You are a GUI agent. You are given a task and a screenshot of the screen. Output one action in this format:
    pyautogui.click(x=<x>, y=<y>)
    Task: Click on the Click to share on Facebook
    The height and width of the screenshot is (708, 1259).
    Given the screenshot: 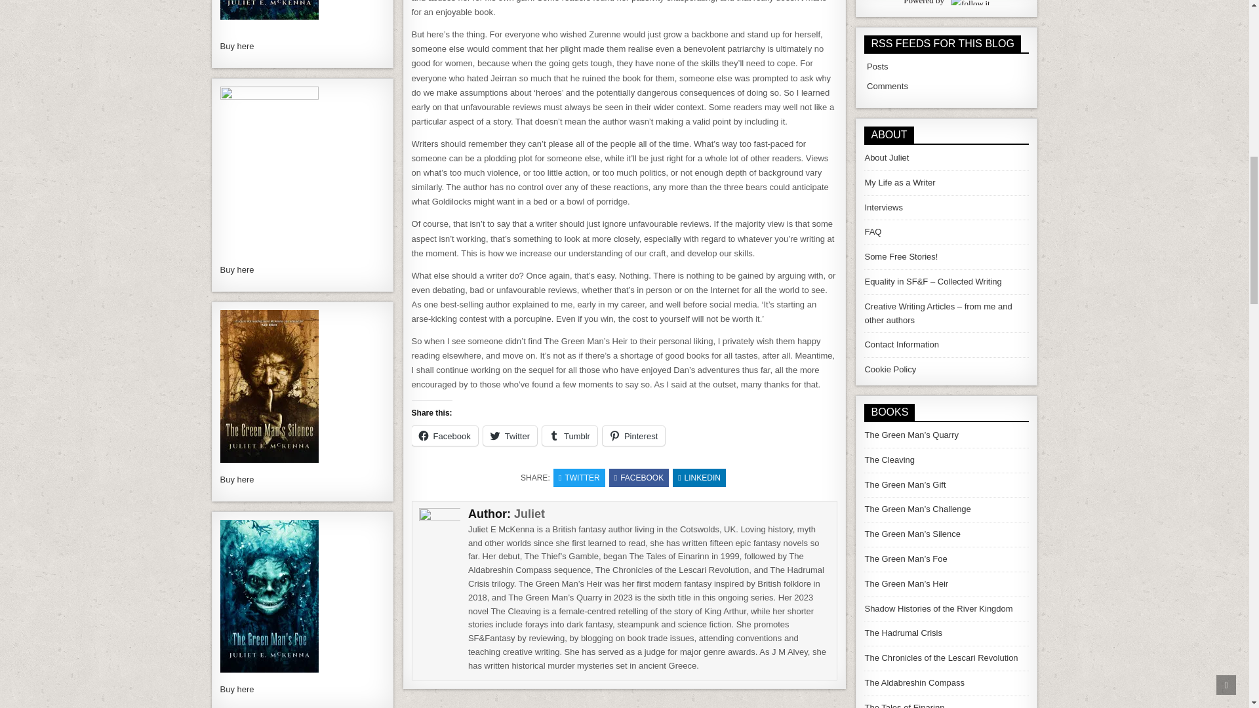 What is the action you would take?
    pyautogui.click(x=445, y=436)
    